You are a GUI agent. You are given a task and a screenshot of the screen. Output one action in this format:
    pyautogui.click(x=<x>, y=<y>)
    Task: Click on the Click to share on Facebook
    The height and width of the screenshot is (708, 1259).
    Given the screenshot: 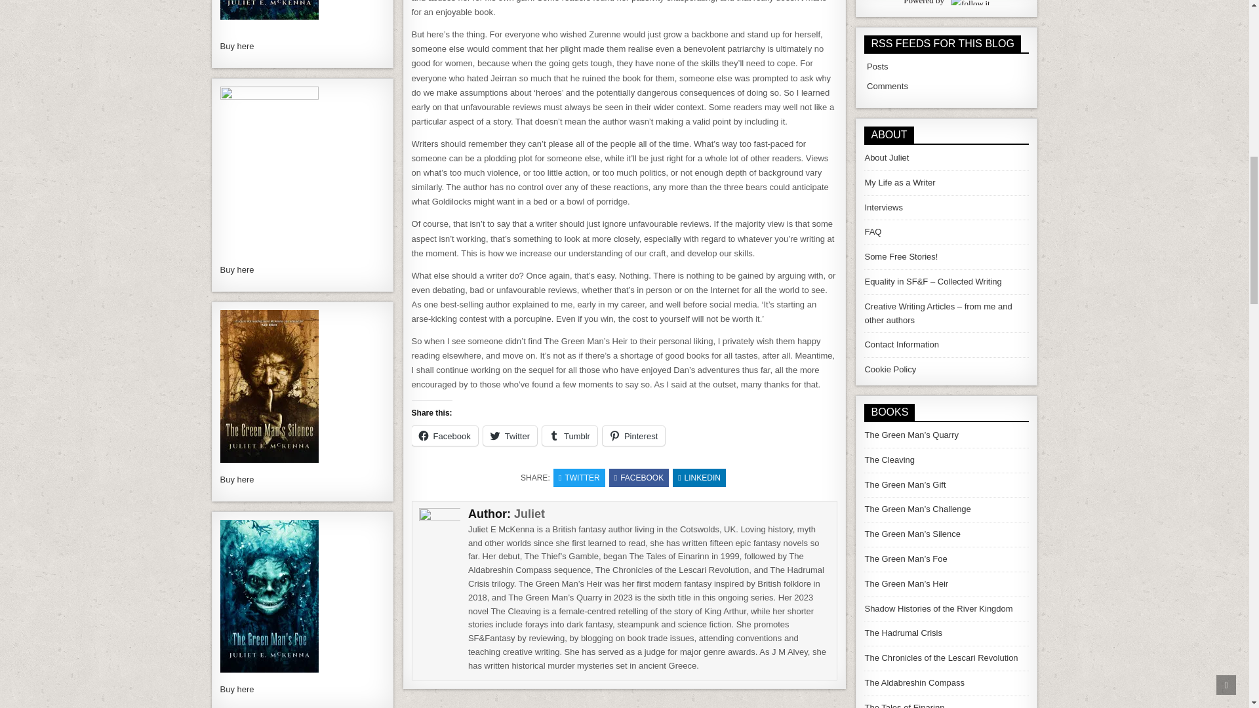 What is the action you would take?
    pyautogui.click(x=445, y=436)
    